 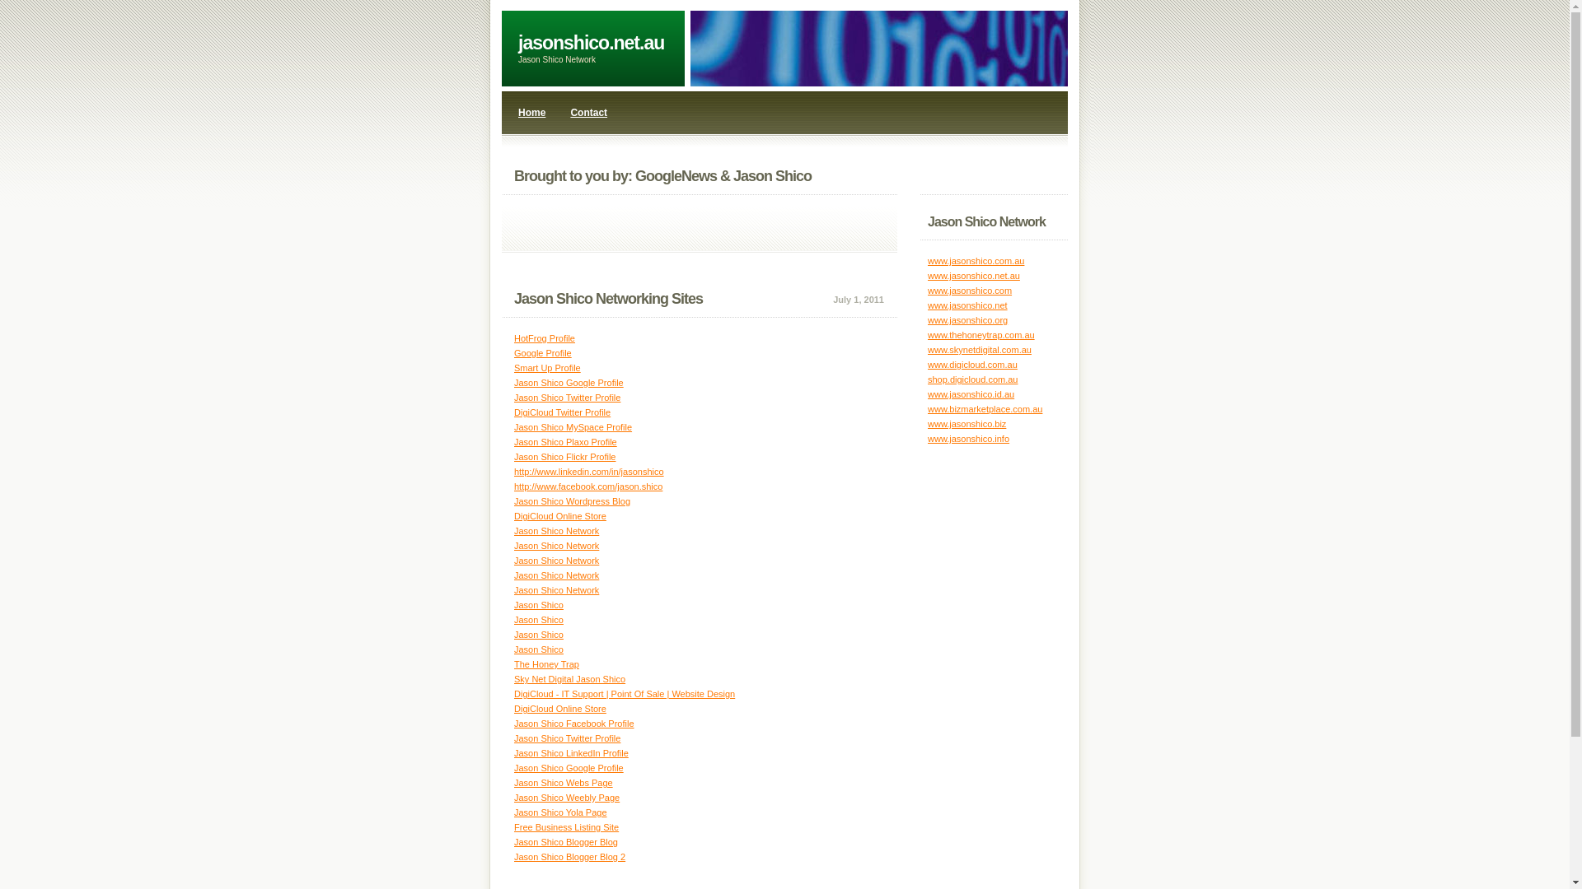 I want to click on Jason Shico Yola Page, so click(x=560, y=812).